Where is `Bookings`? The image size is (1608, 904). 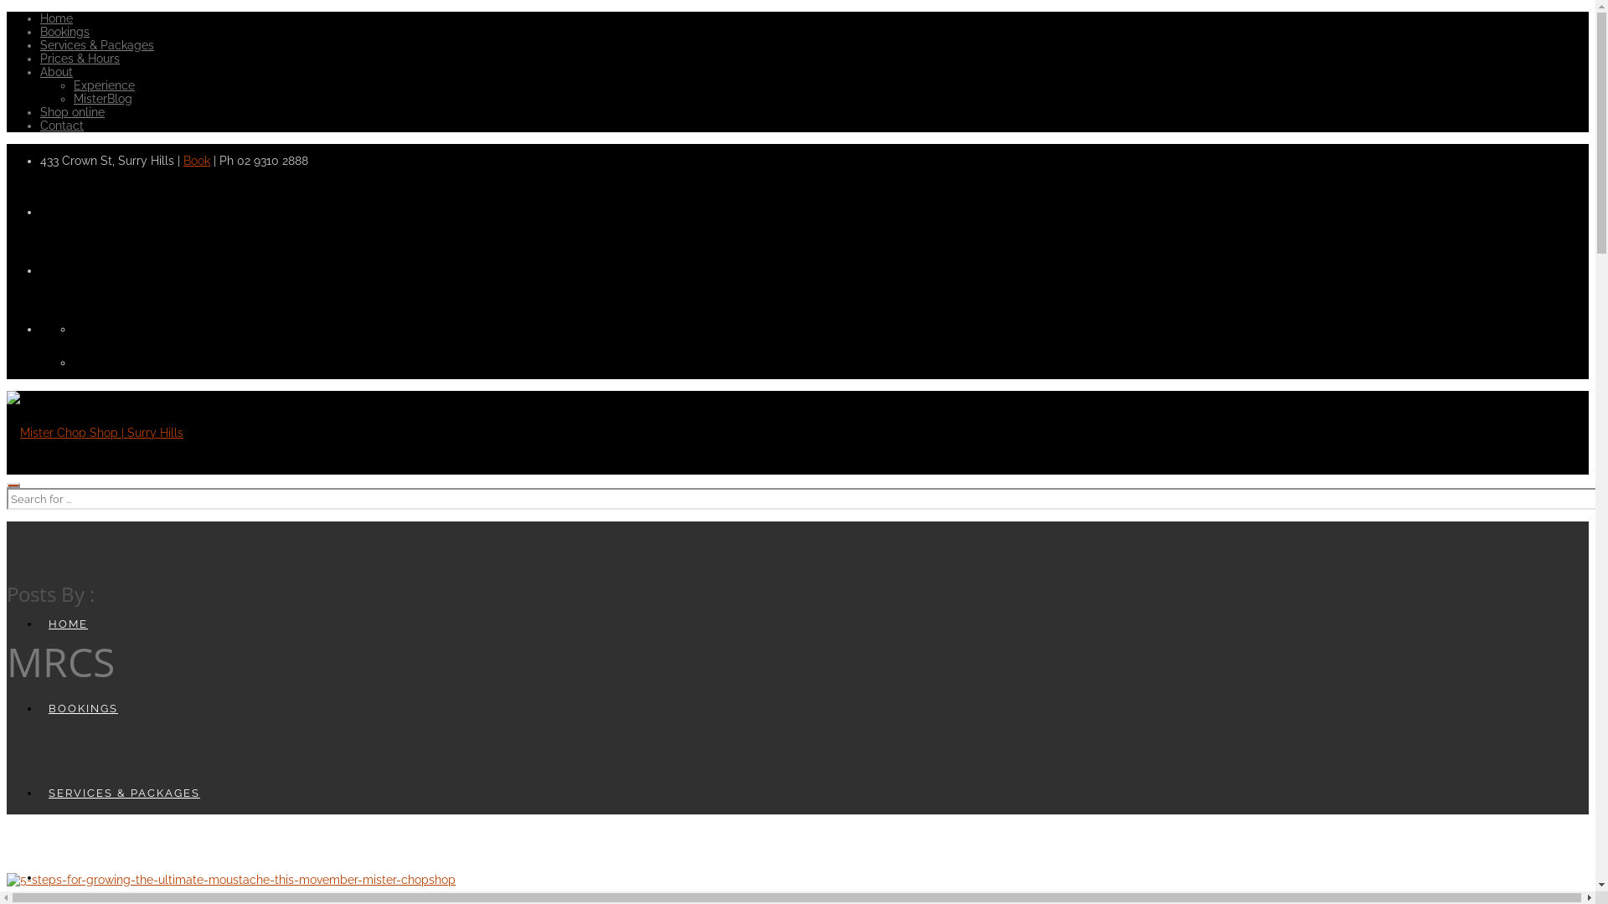
Bookings is located at coordinates (65, 32).